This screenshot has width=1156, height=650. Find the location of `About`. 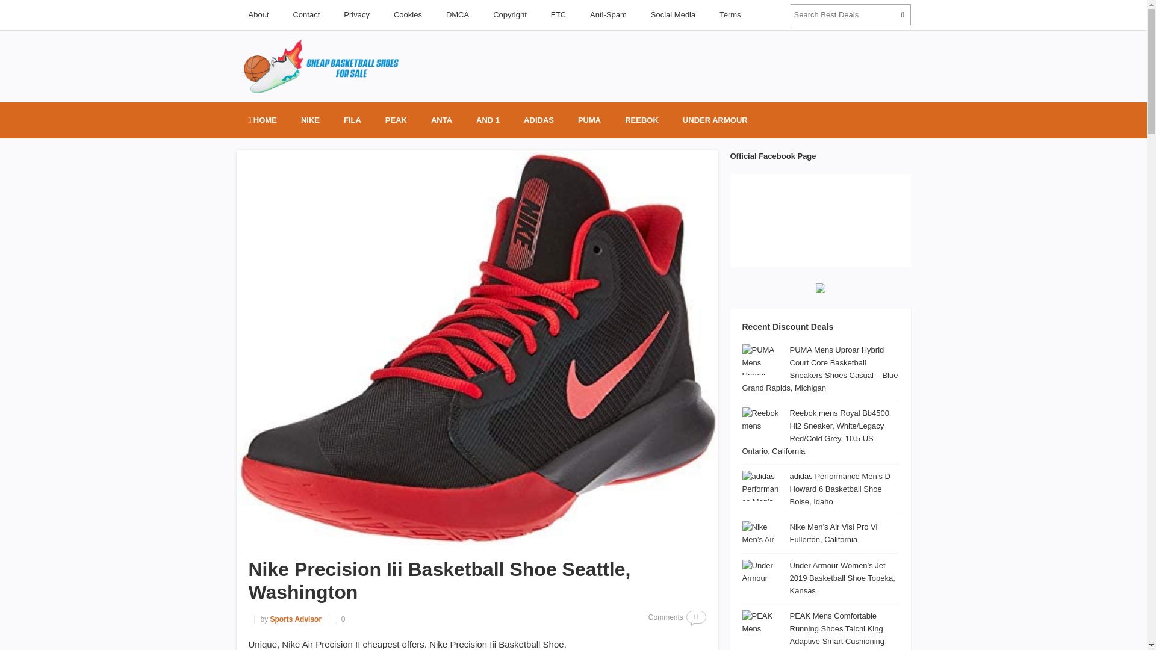

About is located at coordinates (258, 14).